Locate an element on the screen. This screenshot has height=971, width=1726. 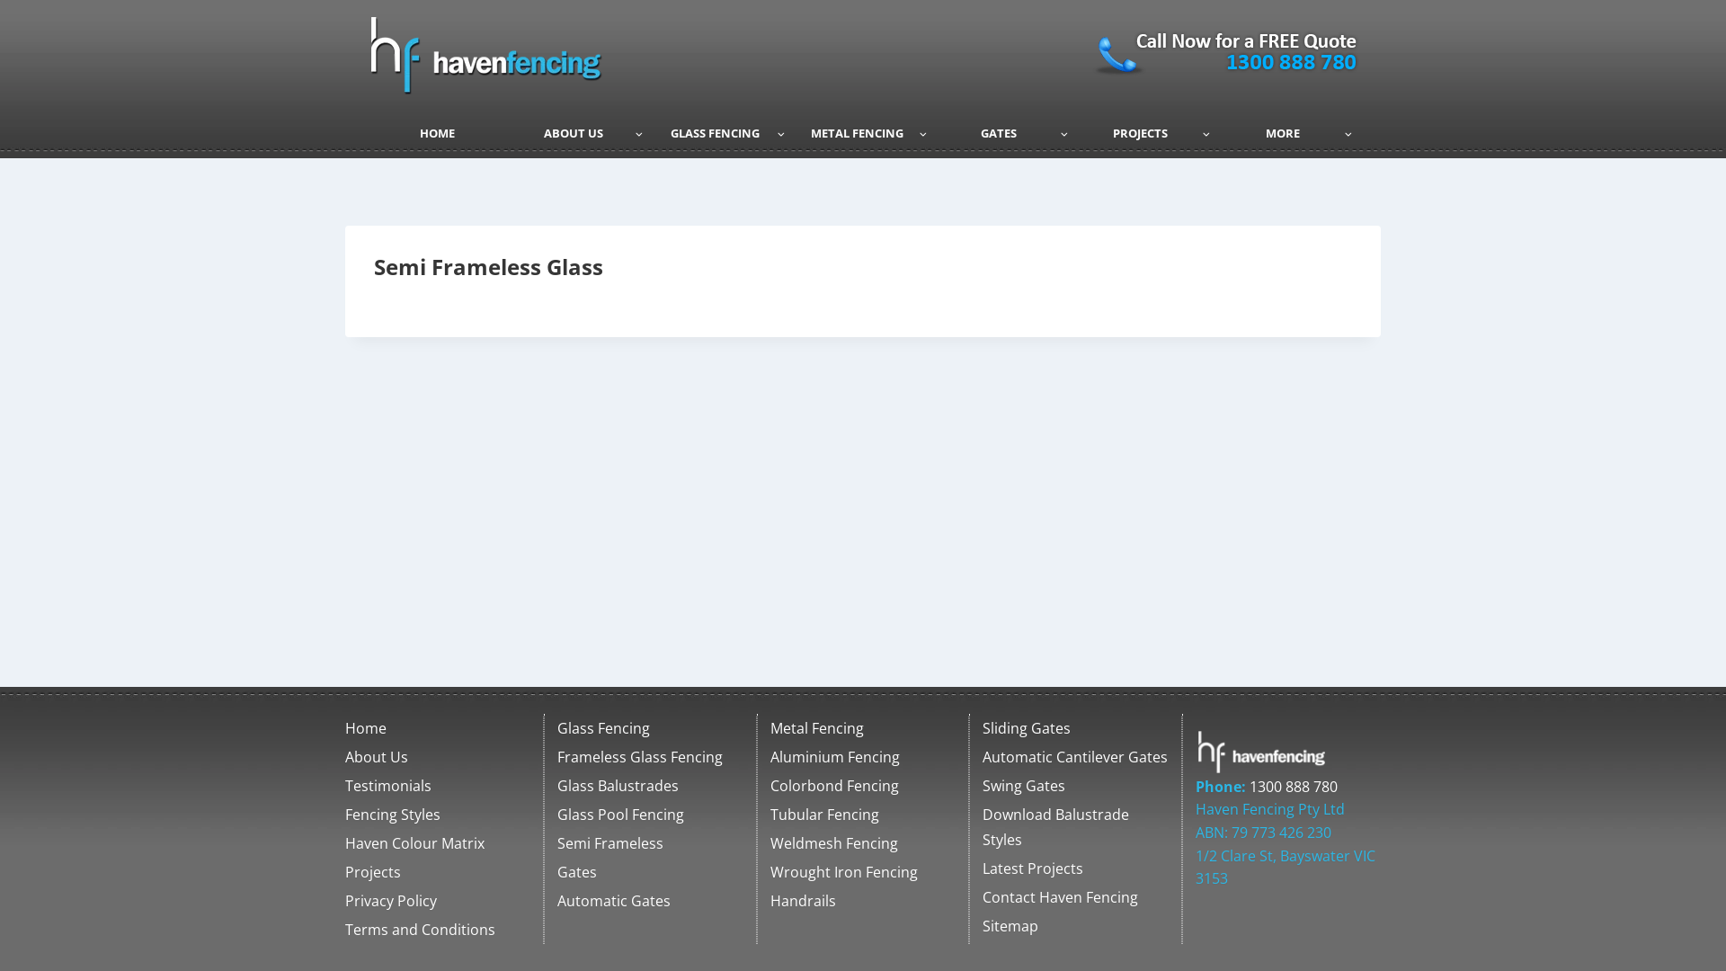
Glass Balustrades is located at coordinates (650, 786).